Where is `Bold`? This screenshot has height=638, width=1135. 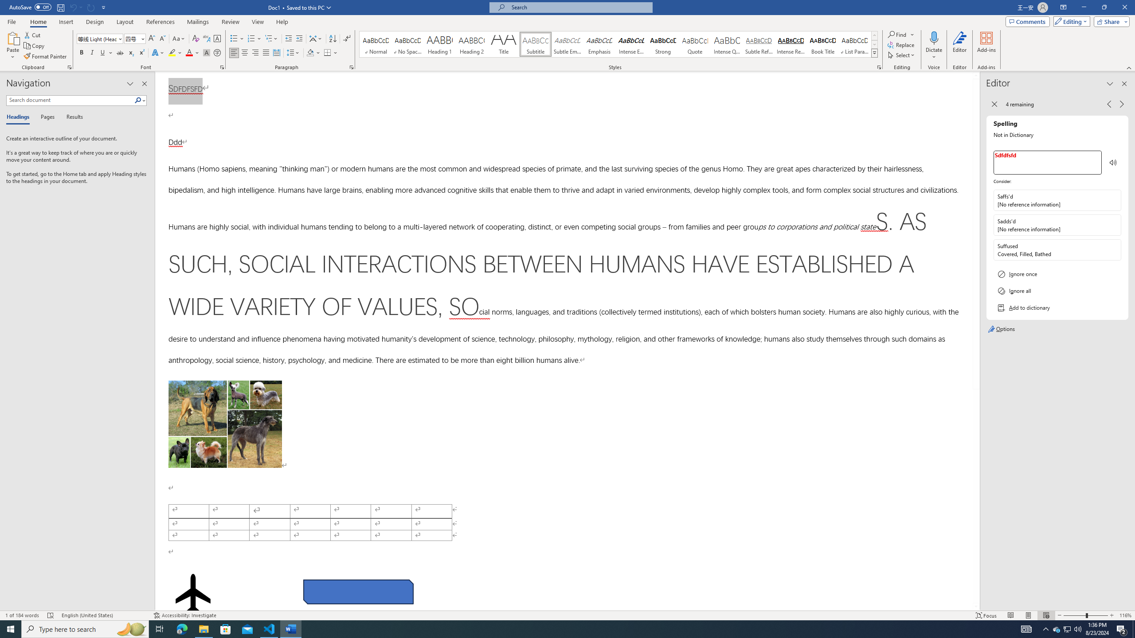
Bold is located at coordinates (82, 53).